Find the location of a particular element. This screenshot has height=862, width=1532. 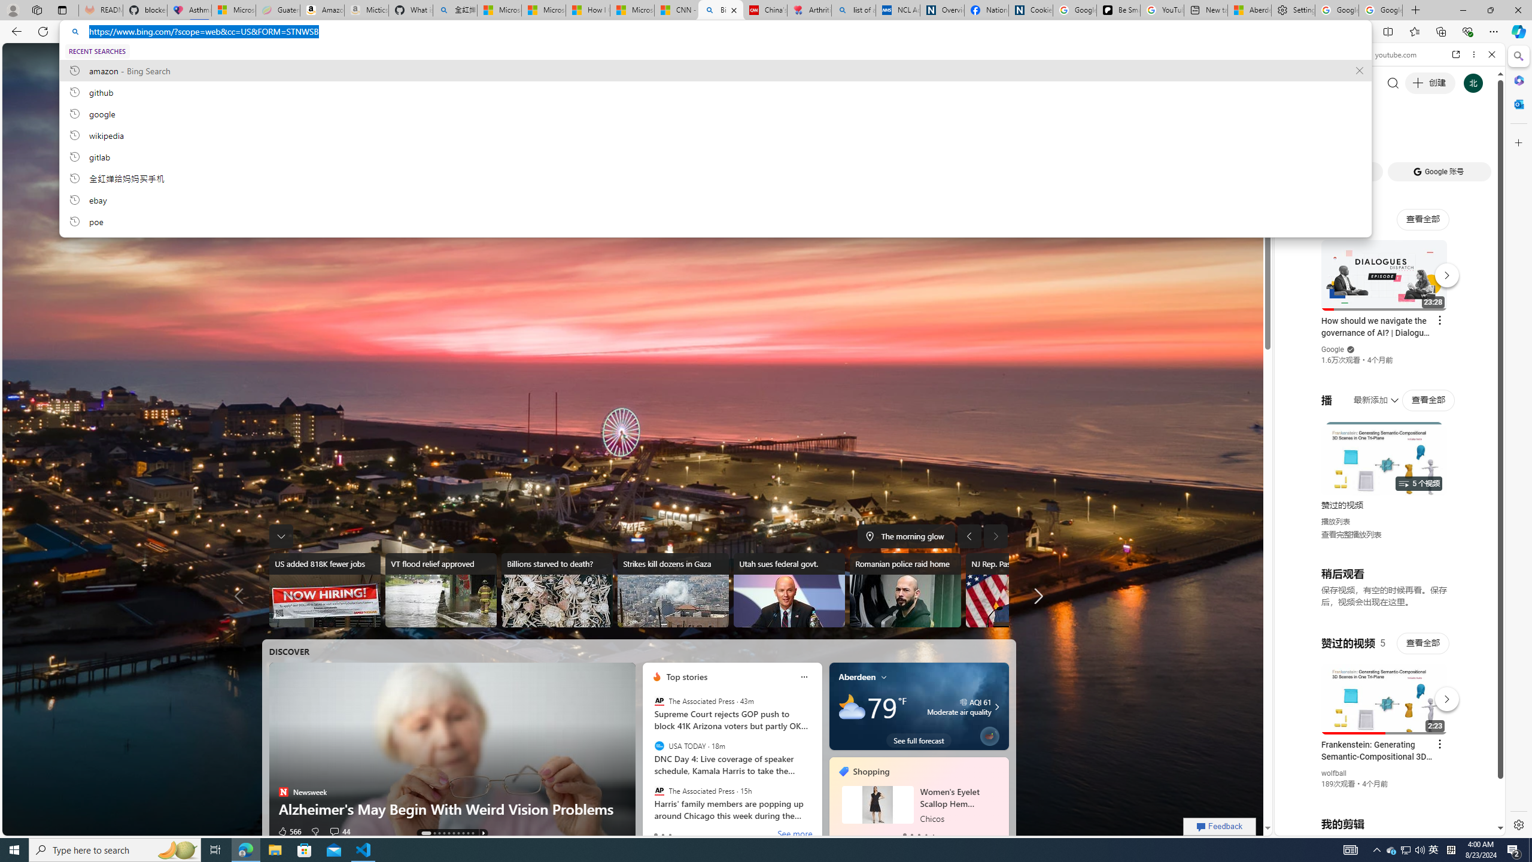

Close Customize pane is located at coordinates (1518, 142).